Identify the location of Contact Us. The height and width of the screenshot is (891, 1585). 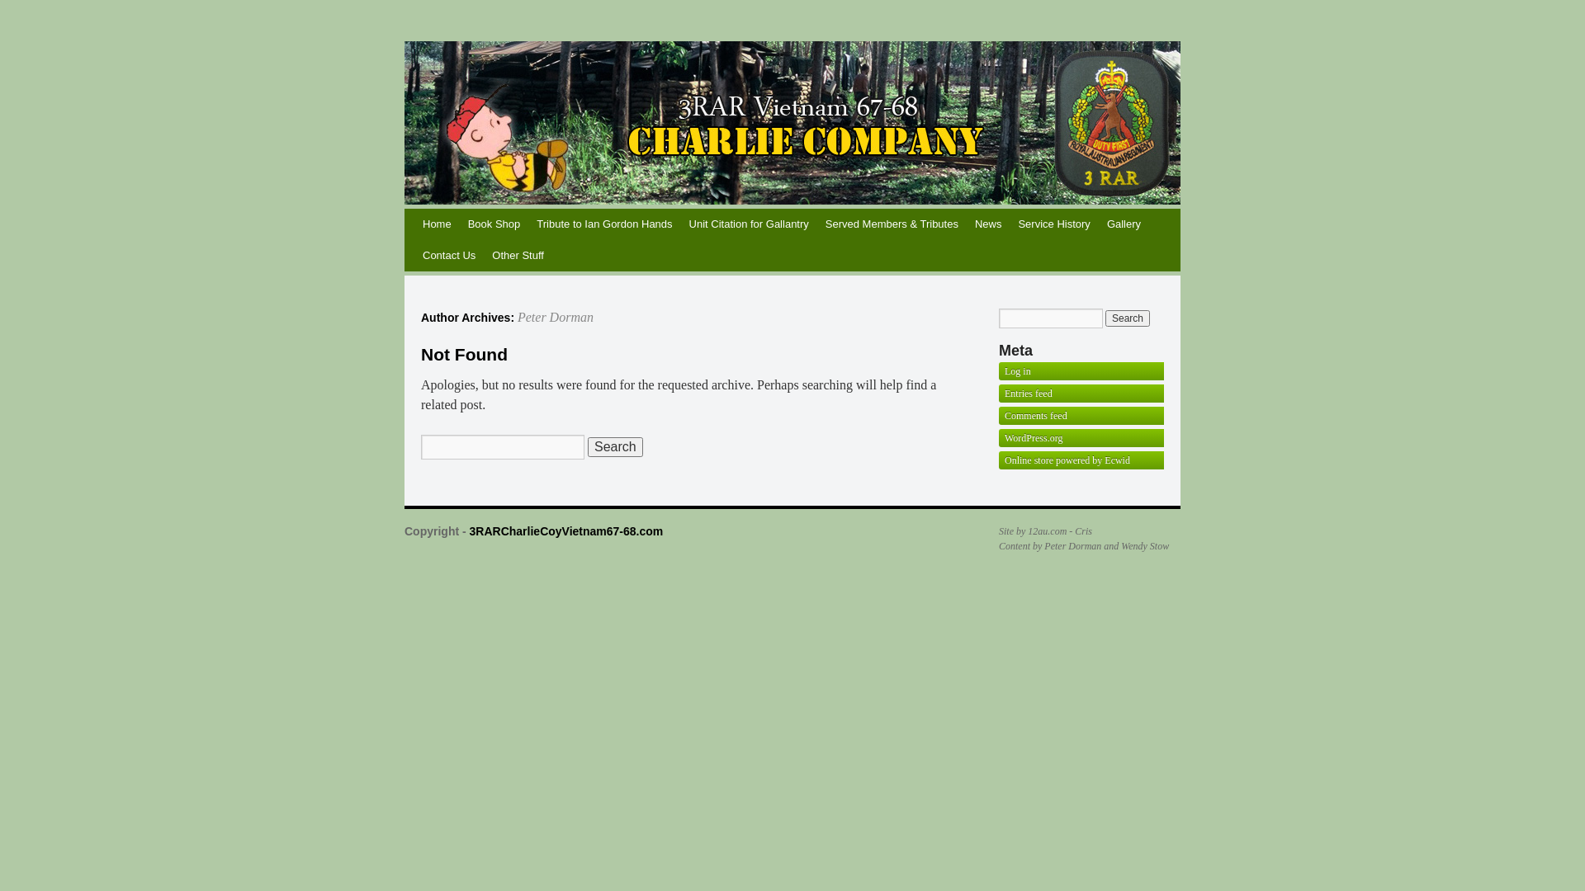
(449, 256).